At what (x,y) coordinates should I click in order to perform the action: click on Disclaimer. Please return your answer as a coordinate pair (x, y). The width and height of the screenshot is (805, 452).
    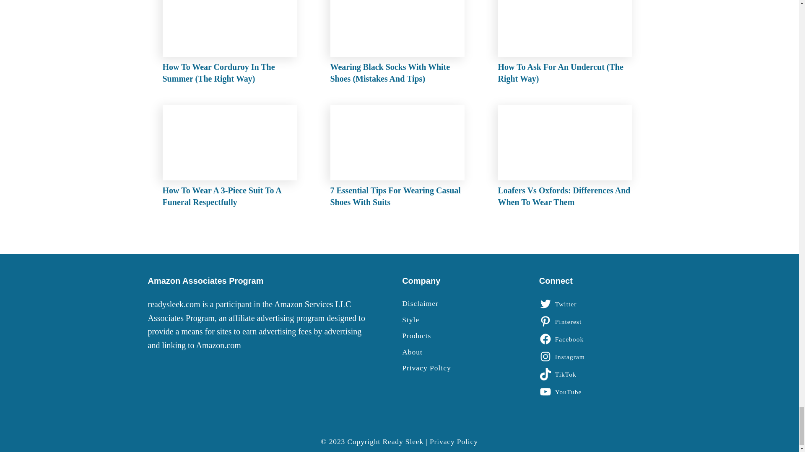
    Looking at the image, I should click on (454, 303).